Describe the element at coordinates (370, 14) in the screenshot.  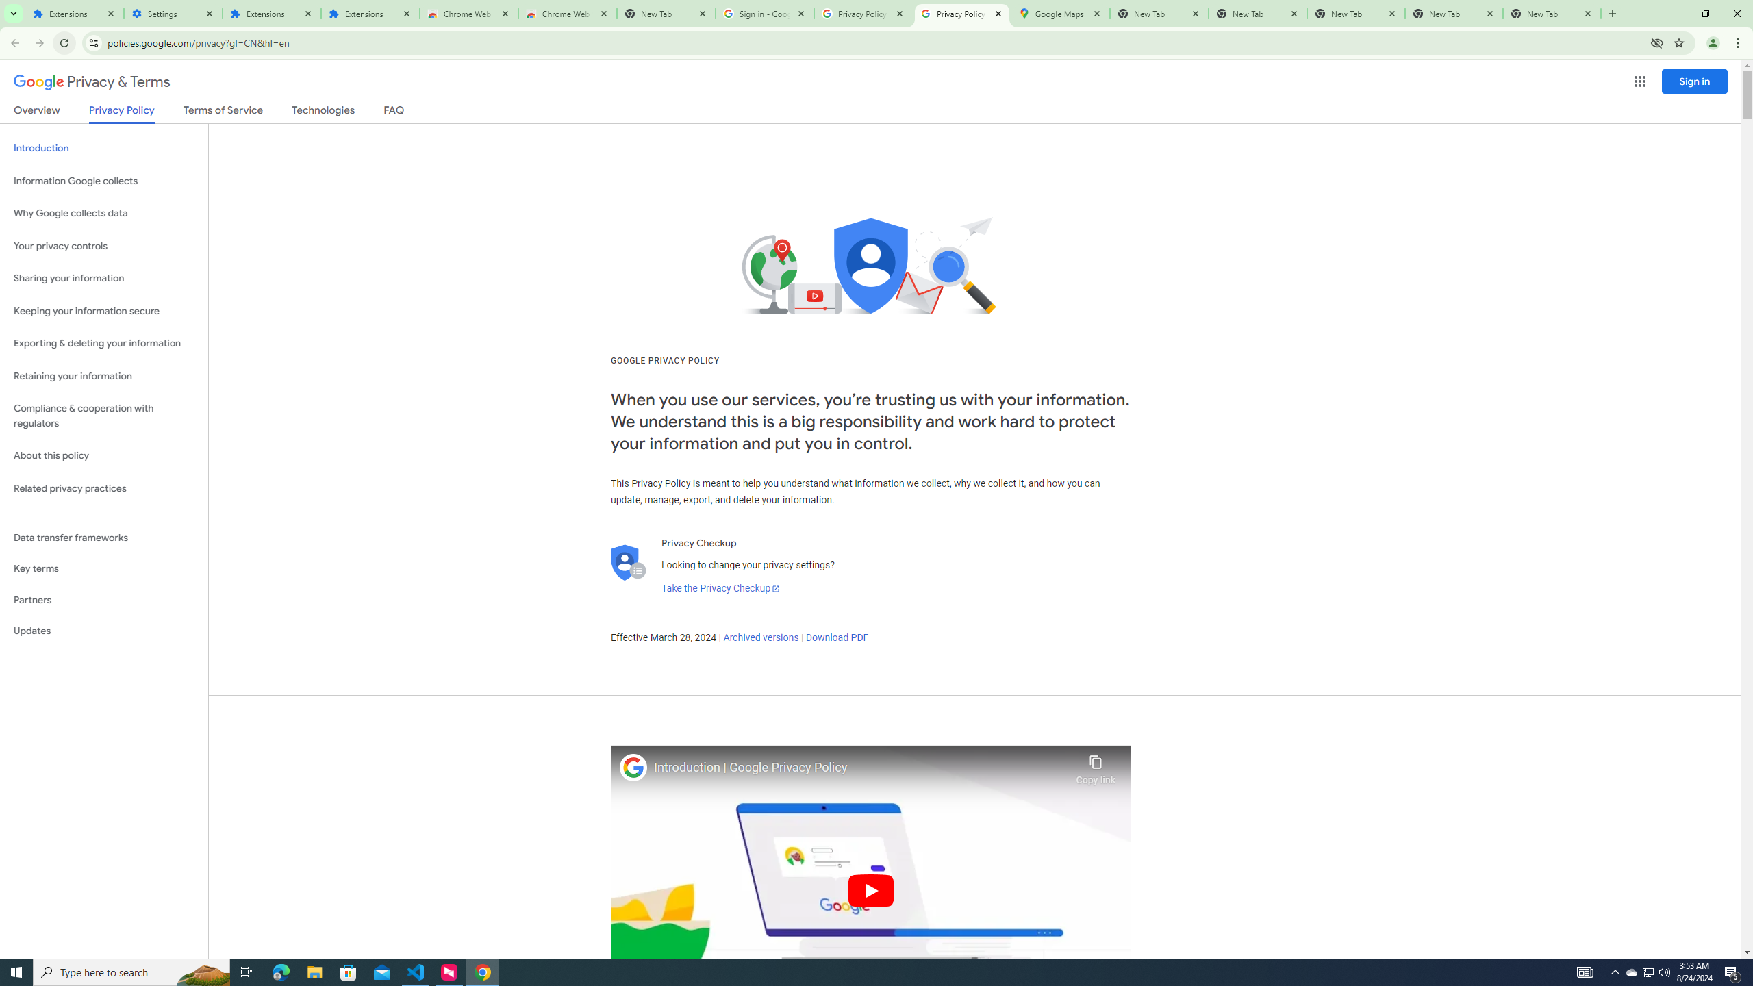
I see `Extensions` at that location.